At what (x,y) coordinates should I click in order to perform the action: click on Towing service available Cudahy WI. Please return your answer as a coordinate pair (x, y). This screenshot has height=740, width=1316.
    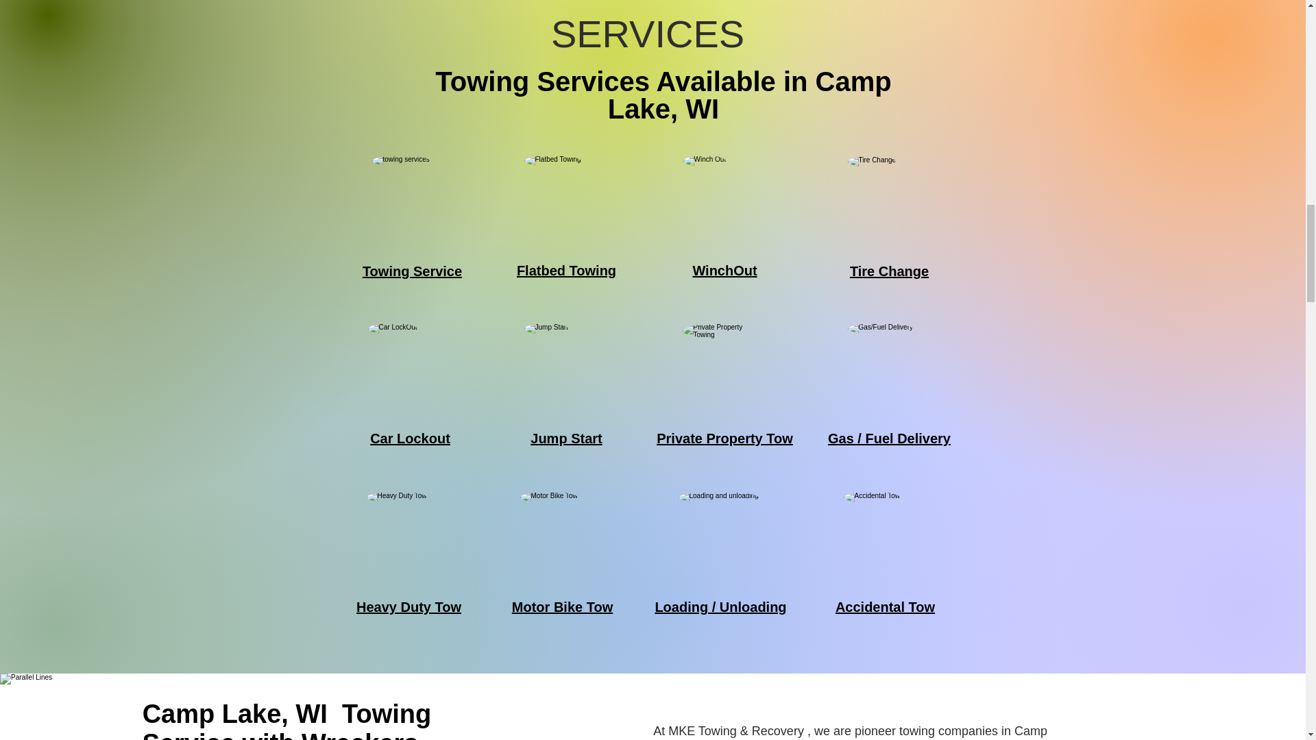
    Looking at the image, I should click on (413, 196).